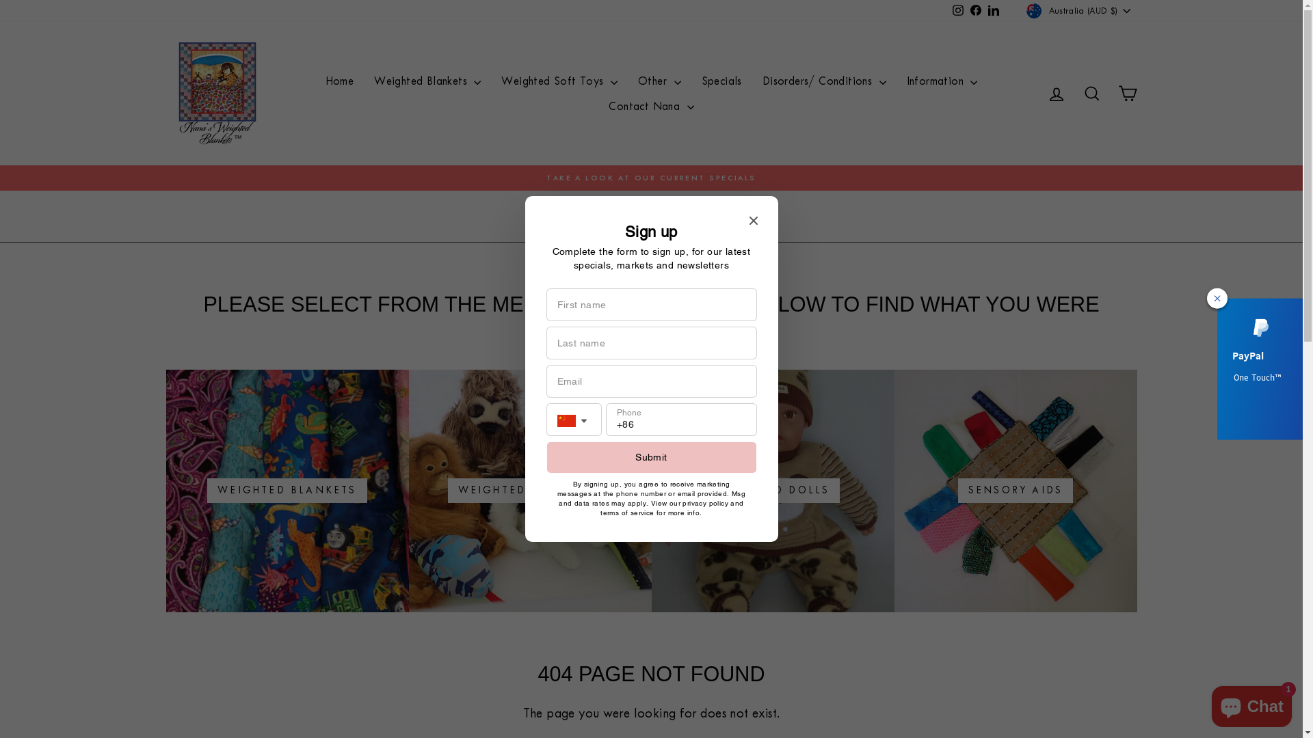 The height and width of the screenshot is (738, 1313). Describe the element at coordinates (340, 82) in the screenshot. I see `Home` at that location.